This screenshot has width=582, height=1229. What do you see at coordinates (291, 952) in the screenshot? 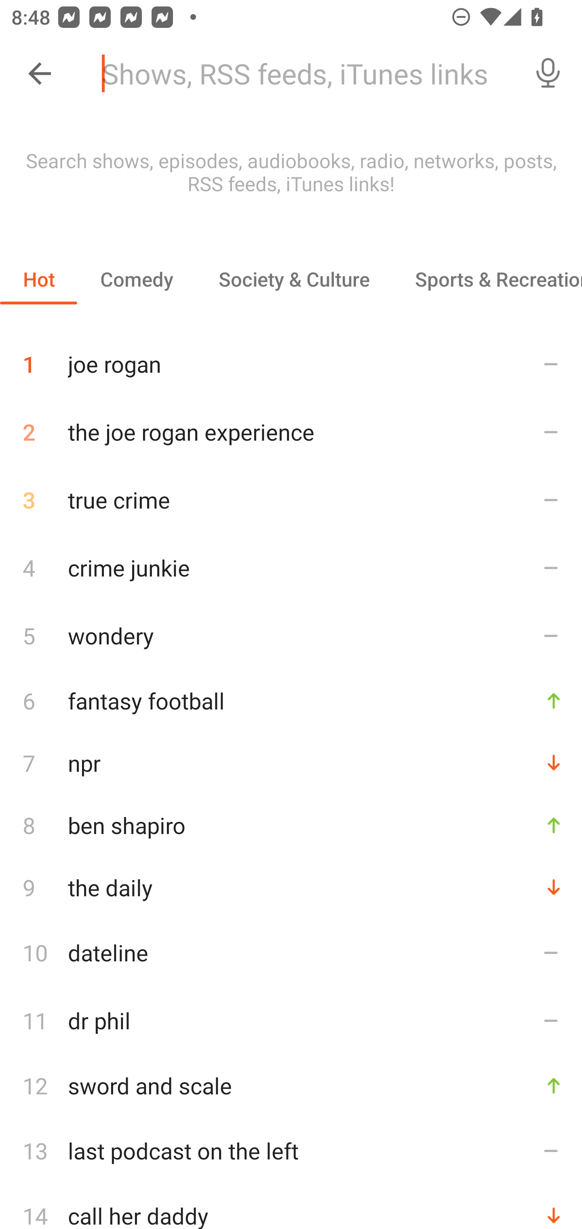
I see `10 dateline` at bounding box center [291, 952].